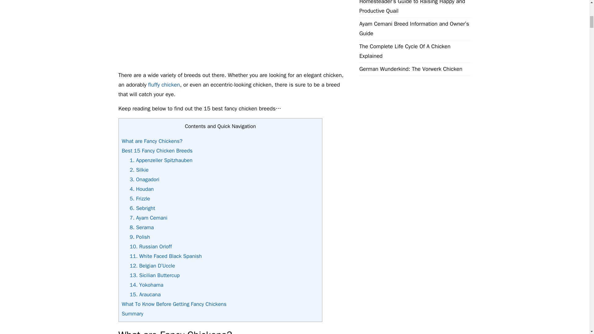  Describe the element at coordinates (142, 227) in the screenshot. I see `8. Serama` at that location.